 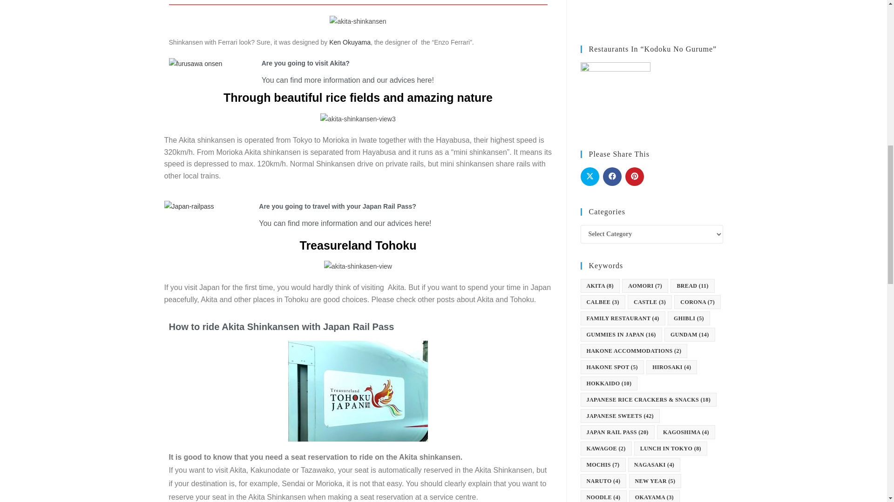 I want to click on Japan-railpass, so click(x=188, y=206).